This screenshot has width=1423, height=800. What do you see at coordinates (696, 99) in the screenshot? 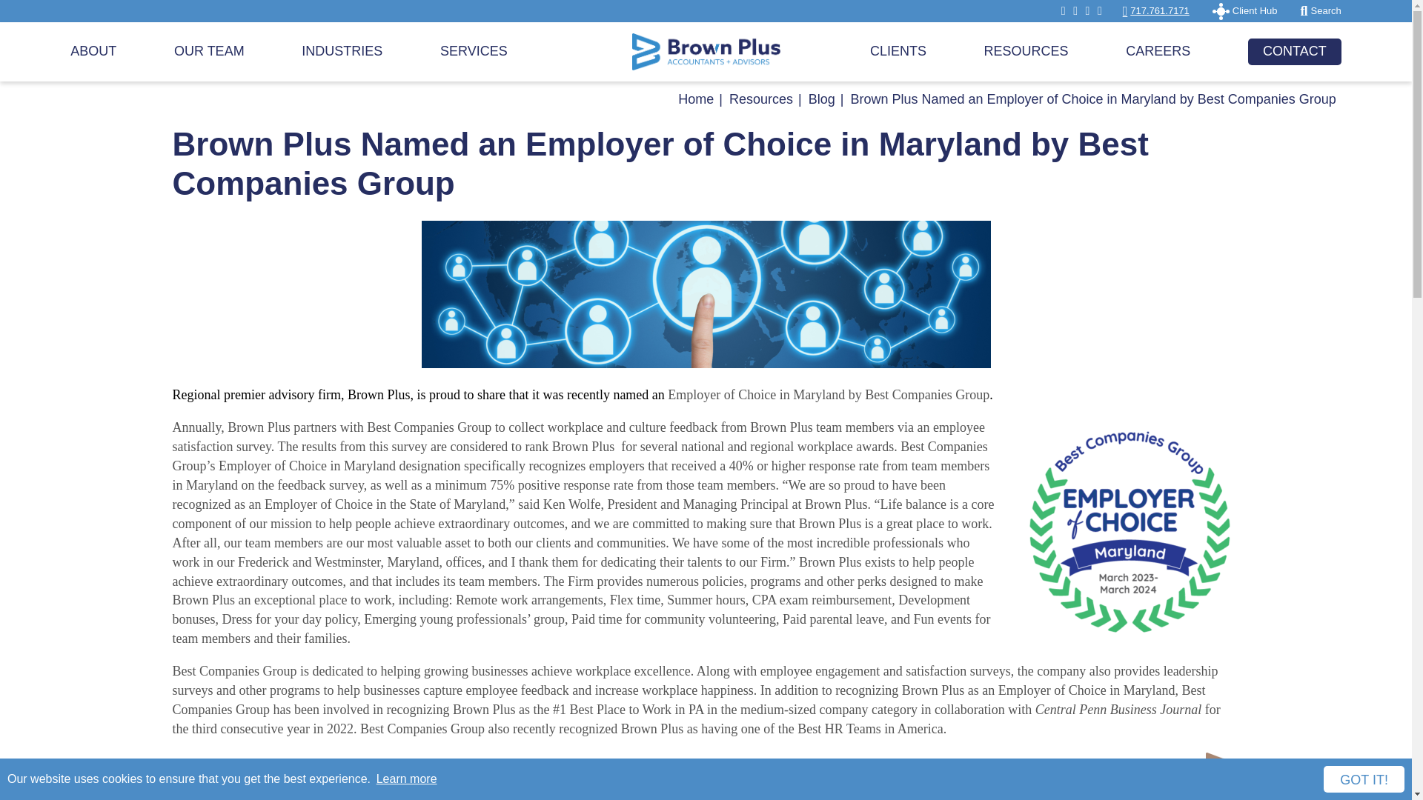
I see `Home` at bounding box center [696, 99].